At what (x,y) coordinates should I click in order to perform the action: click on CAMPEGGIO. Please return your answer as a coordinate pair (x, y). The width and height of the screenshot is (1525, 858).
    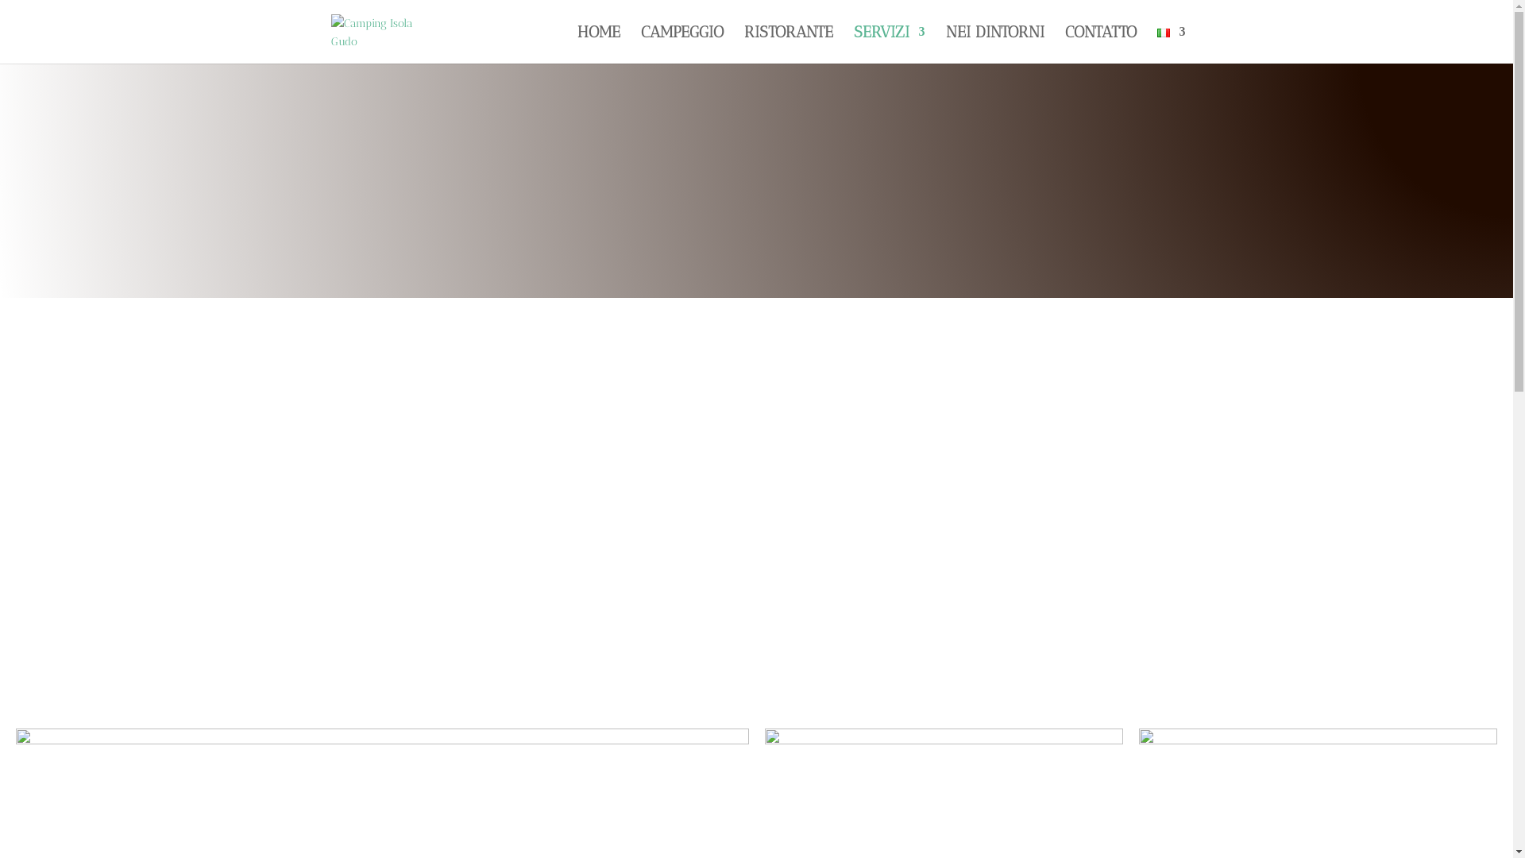
    Looking at the image, I should click on (681, 44).